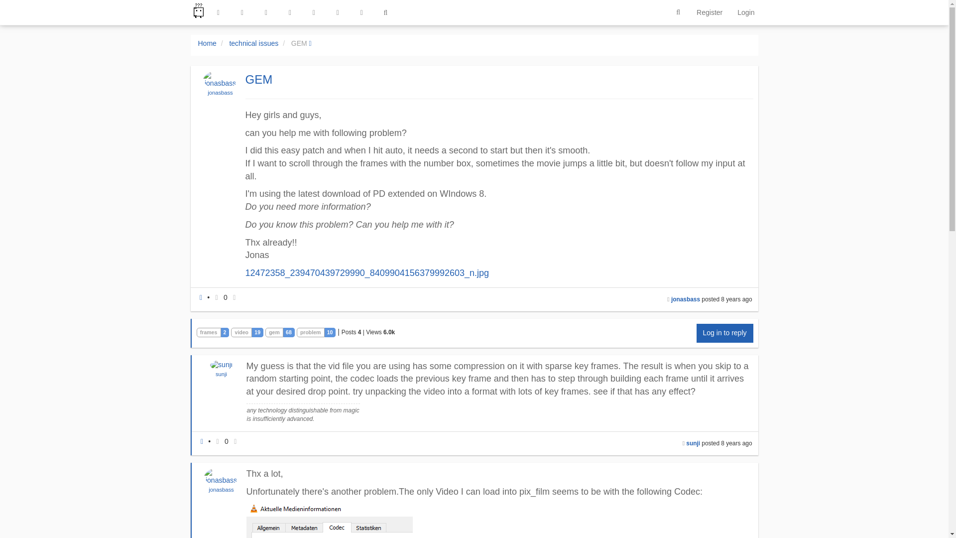 The height and width of the screenshot is (538, 956). What do you see at coordinates (212, 331) in the screenshot?
I see `frames2` at bounding box center [212, 331].